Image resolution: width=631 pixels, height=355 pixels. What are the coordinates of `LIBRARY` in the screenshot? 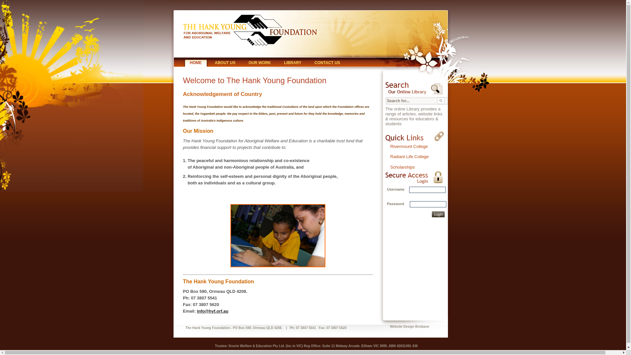 It's located at (292, 63).